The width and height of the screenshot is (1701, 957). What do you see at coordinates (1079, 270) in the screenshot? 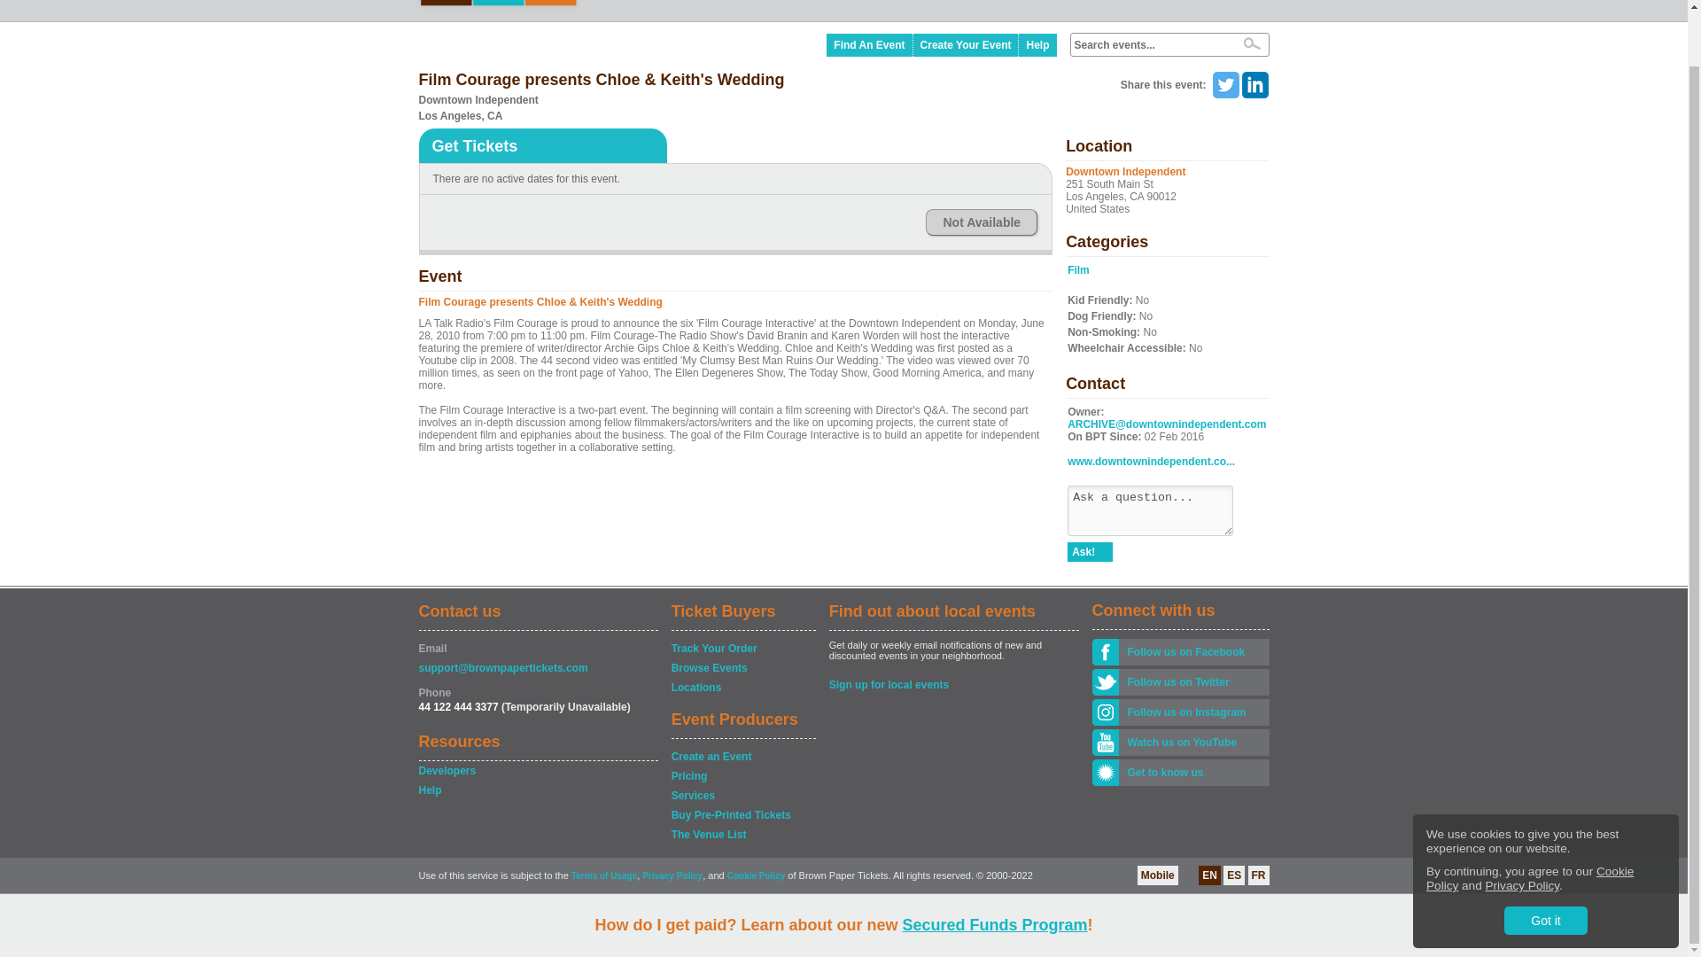
I see `Film` at bounding box center [1079, 270].